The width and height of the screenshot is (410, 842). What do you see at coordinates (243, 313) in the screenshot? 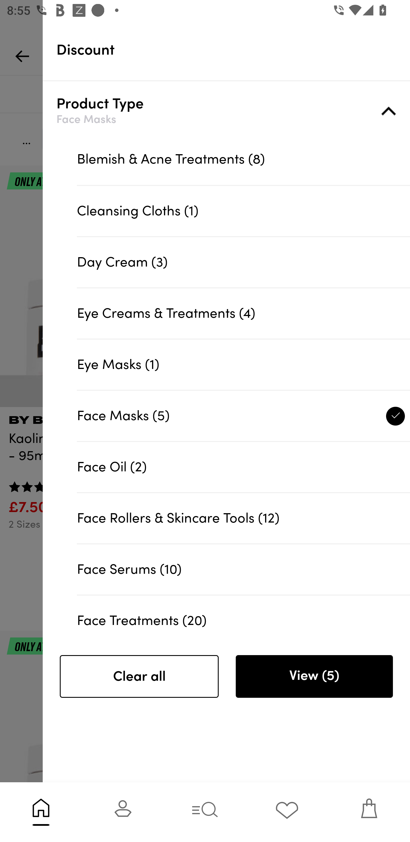
I see `Eye Creams & Treatments (4)` at bounding box center [243, 313].